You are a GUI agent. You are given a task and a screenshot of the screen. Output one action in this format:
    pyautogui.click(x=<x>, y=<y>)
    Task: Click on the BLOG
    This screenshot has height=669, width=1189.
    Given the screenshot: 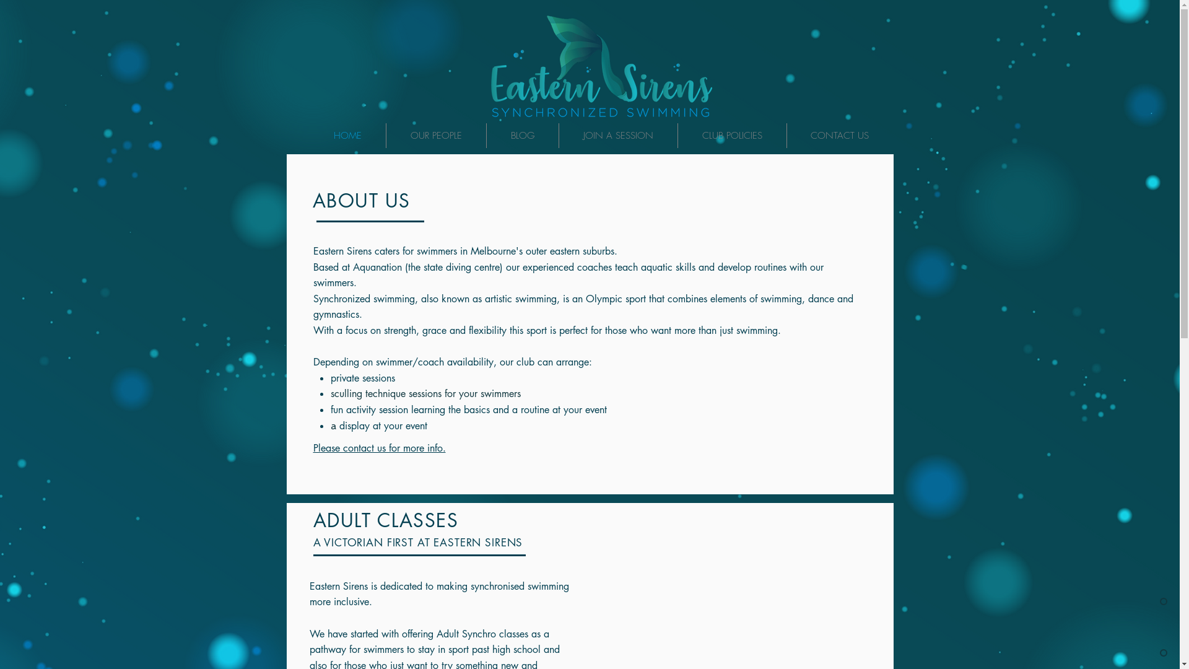 What is the action you would take?
    pyautogui.click(x=523, y=136)
    